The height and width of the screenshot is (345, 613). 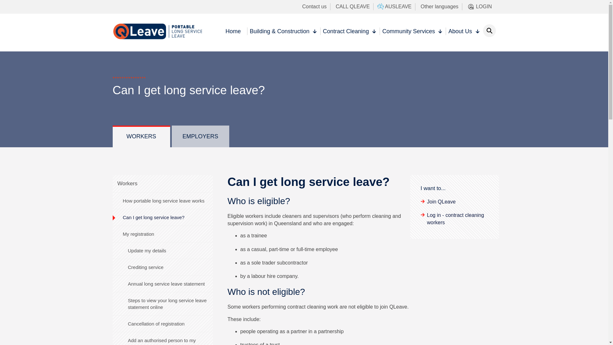 What do you see at coordinates (312, 33) in the screenshot?
I see `Toggle menu` at bounding box center [312, 33].